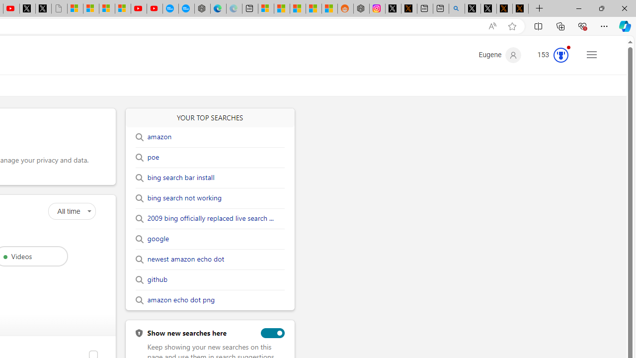 The height and width of the screenshot is (358, 636). What do you see at coordinates (266, 9) in the screenshot?
I see `Microsoft account | Microsoft Account Privacy Settings` at bounding box center [266, 9].